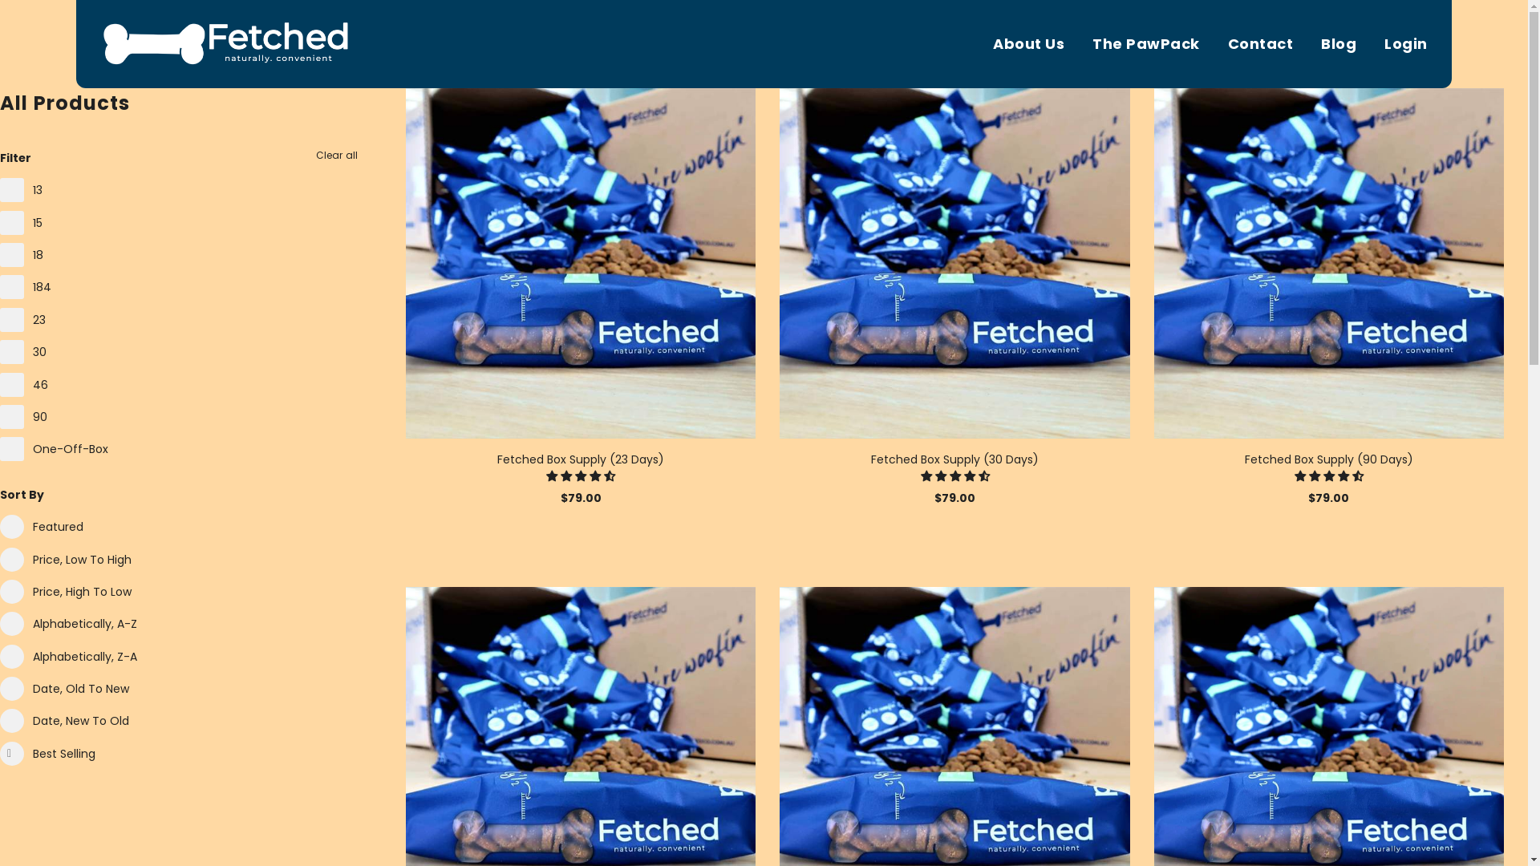 The height and width of the screenshot is (866, 1540). What do you see at coordinates (337, 156) in the screenshot?
I see `Clear all` at bounding box center [337, 156].